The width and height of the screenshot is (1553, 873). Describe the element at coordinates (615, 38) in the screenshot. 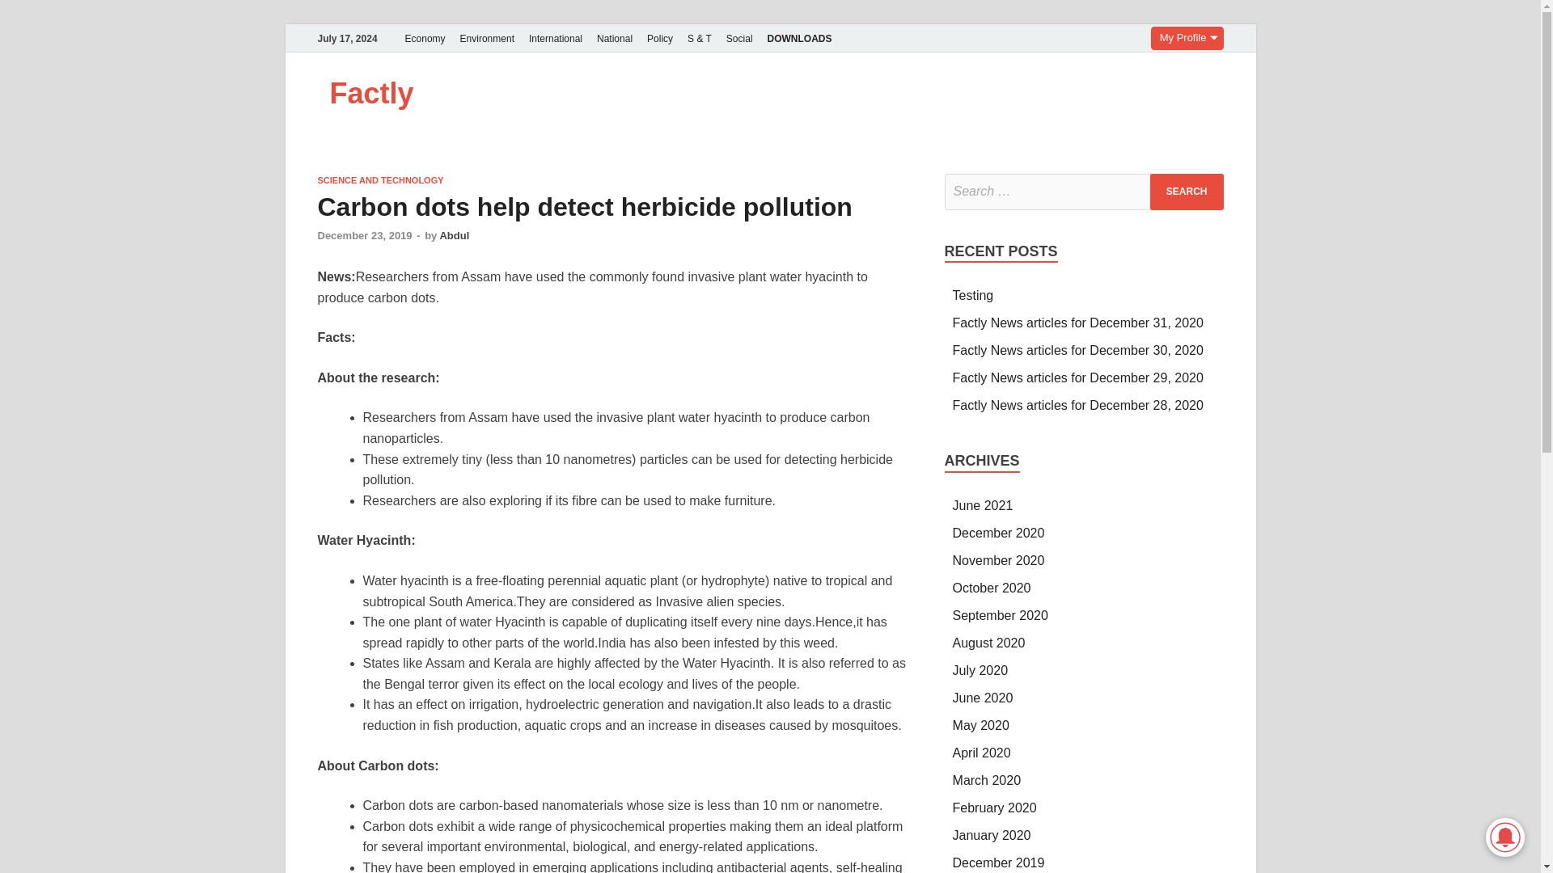

I see `National` at that location.